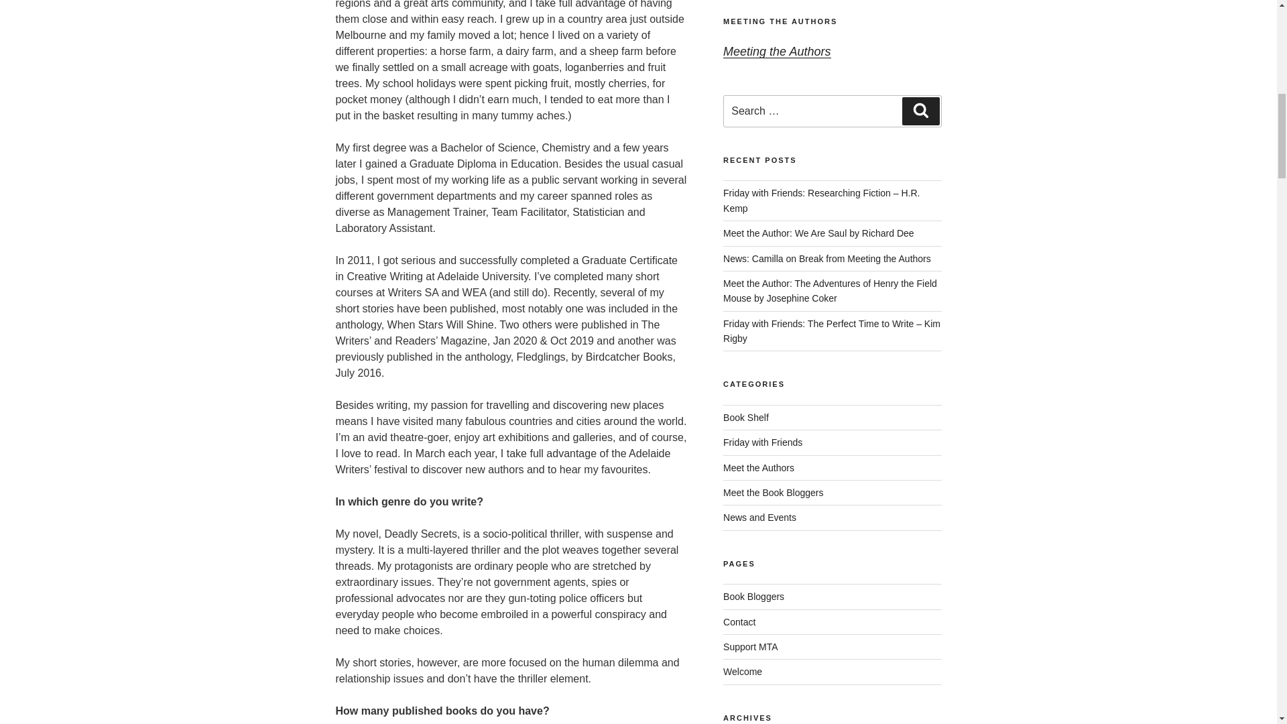  I want to click on Meet the Book Bloggers, so click(774, 492).